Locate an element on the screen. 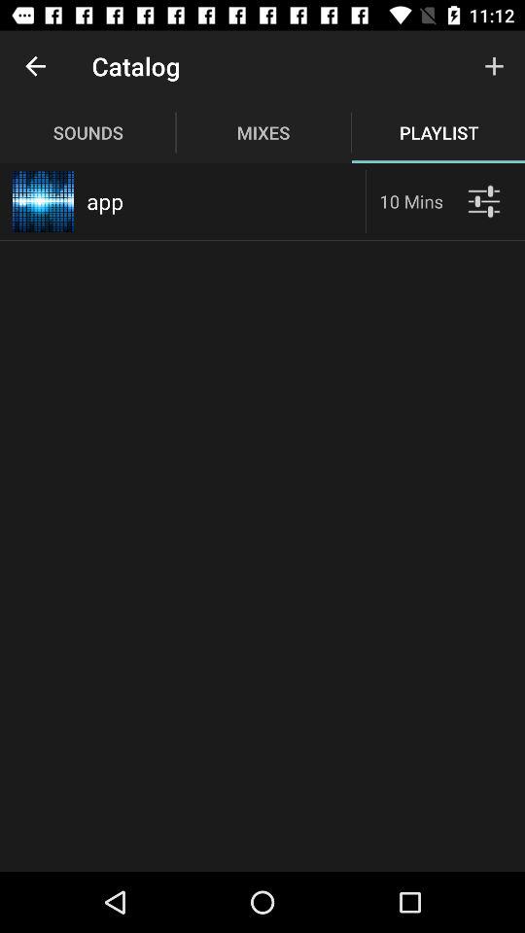  select the app next to catalog item is located at coordinates (35, 66).